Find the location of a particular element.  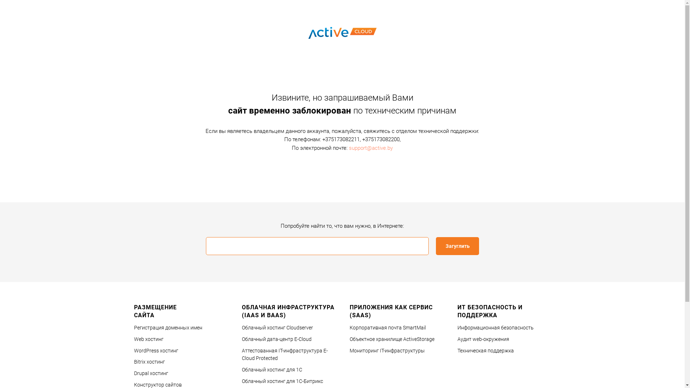

support@active.by is located at coordinates (371, 148).